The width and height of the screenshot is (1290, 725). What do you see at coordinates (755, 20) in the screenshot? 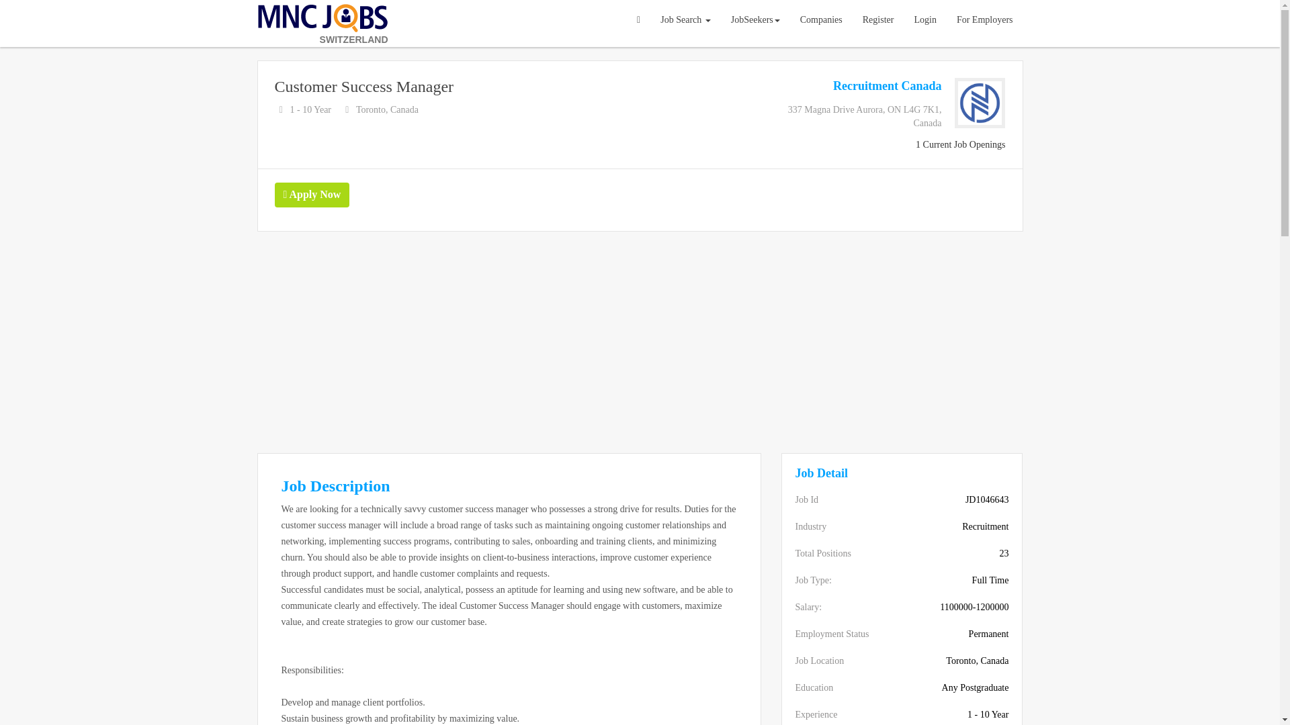
I see `JobSeekers` at bounding box center [755, 20].